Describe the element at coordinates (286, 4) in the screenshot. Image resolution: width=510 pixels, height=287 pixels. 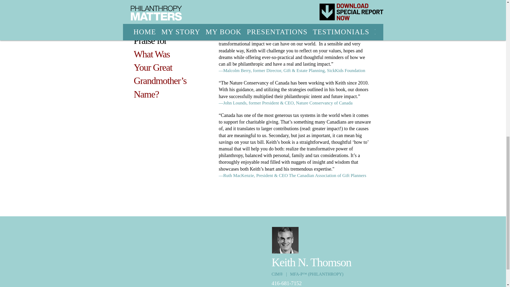
I see `1.png` at that location.